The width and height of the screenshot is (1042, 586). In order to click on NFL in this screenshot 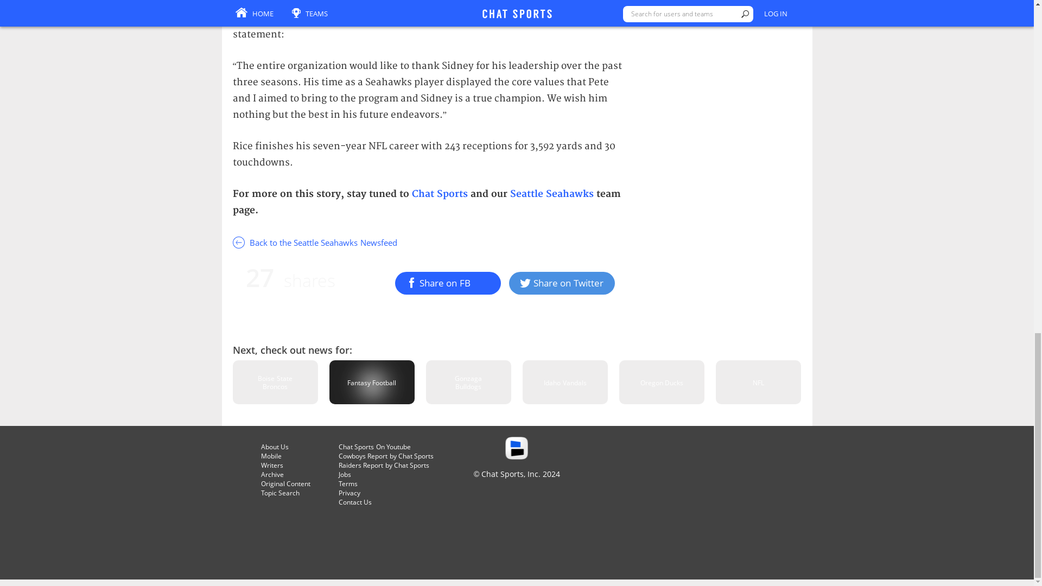, I will do `click(759, 382)`.